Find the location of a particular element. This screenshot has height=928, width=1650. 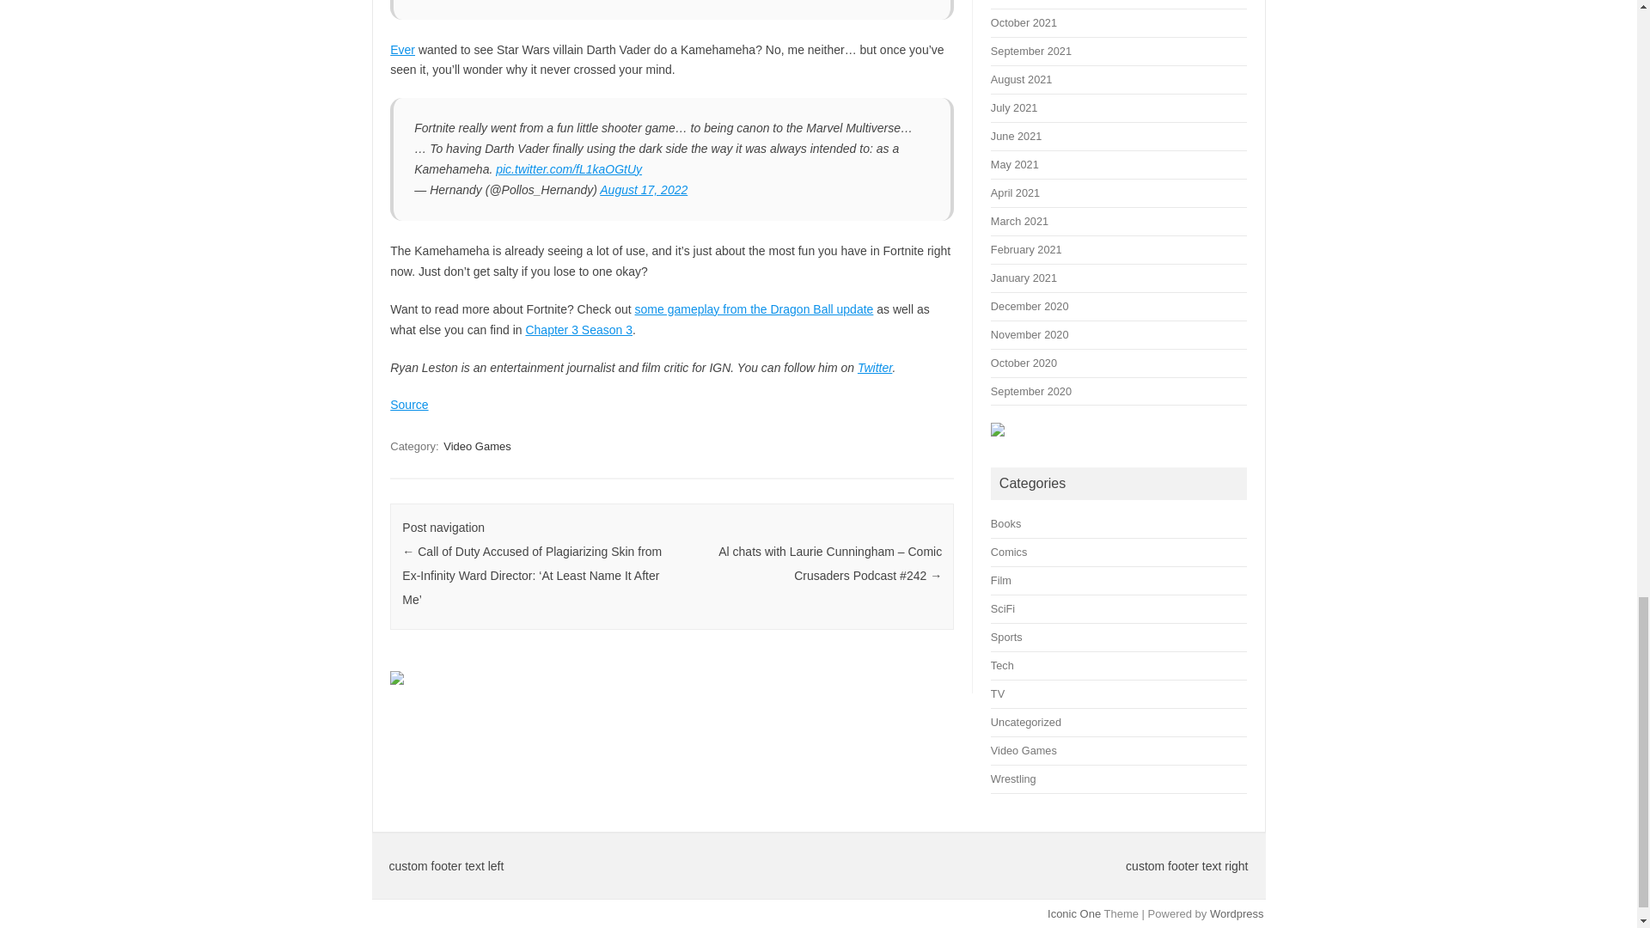

Video Games is located at coordinates (478, 446).